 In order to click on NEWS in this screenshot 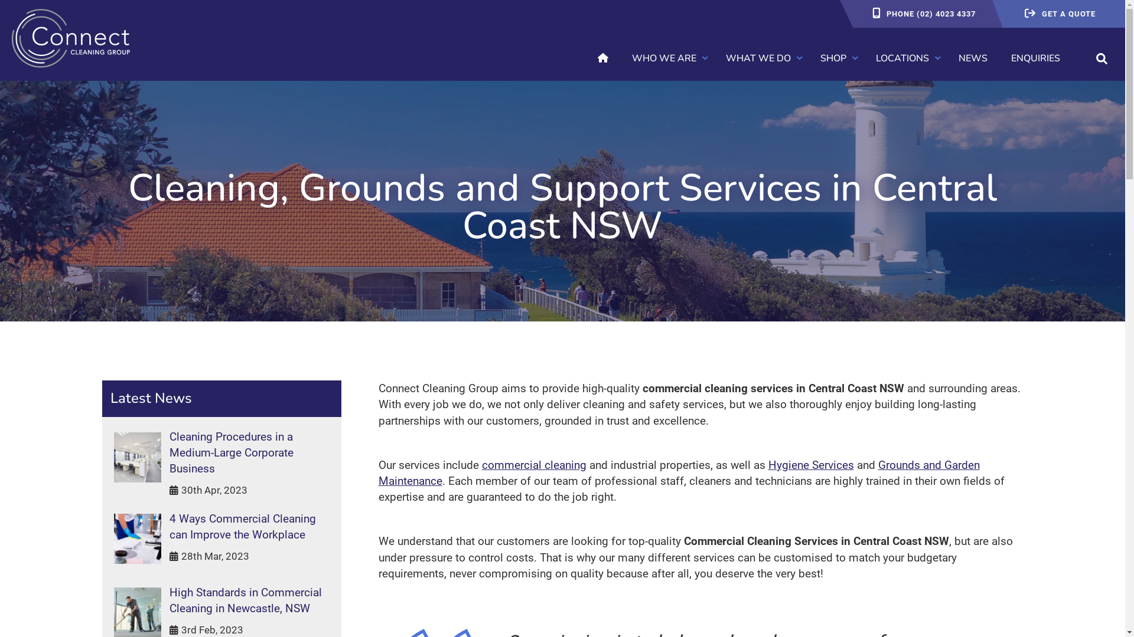, I will do `click(973, 58)`.